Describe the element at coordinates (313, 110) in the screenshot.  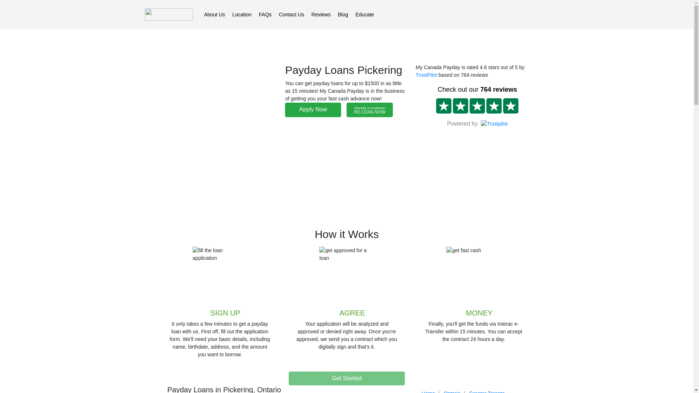
I see `Apply Now` at that location.